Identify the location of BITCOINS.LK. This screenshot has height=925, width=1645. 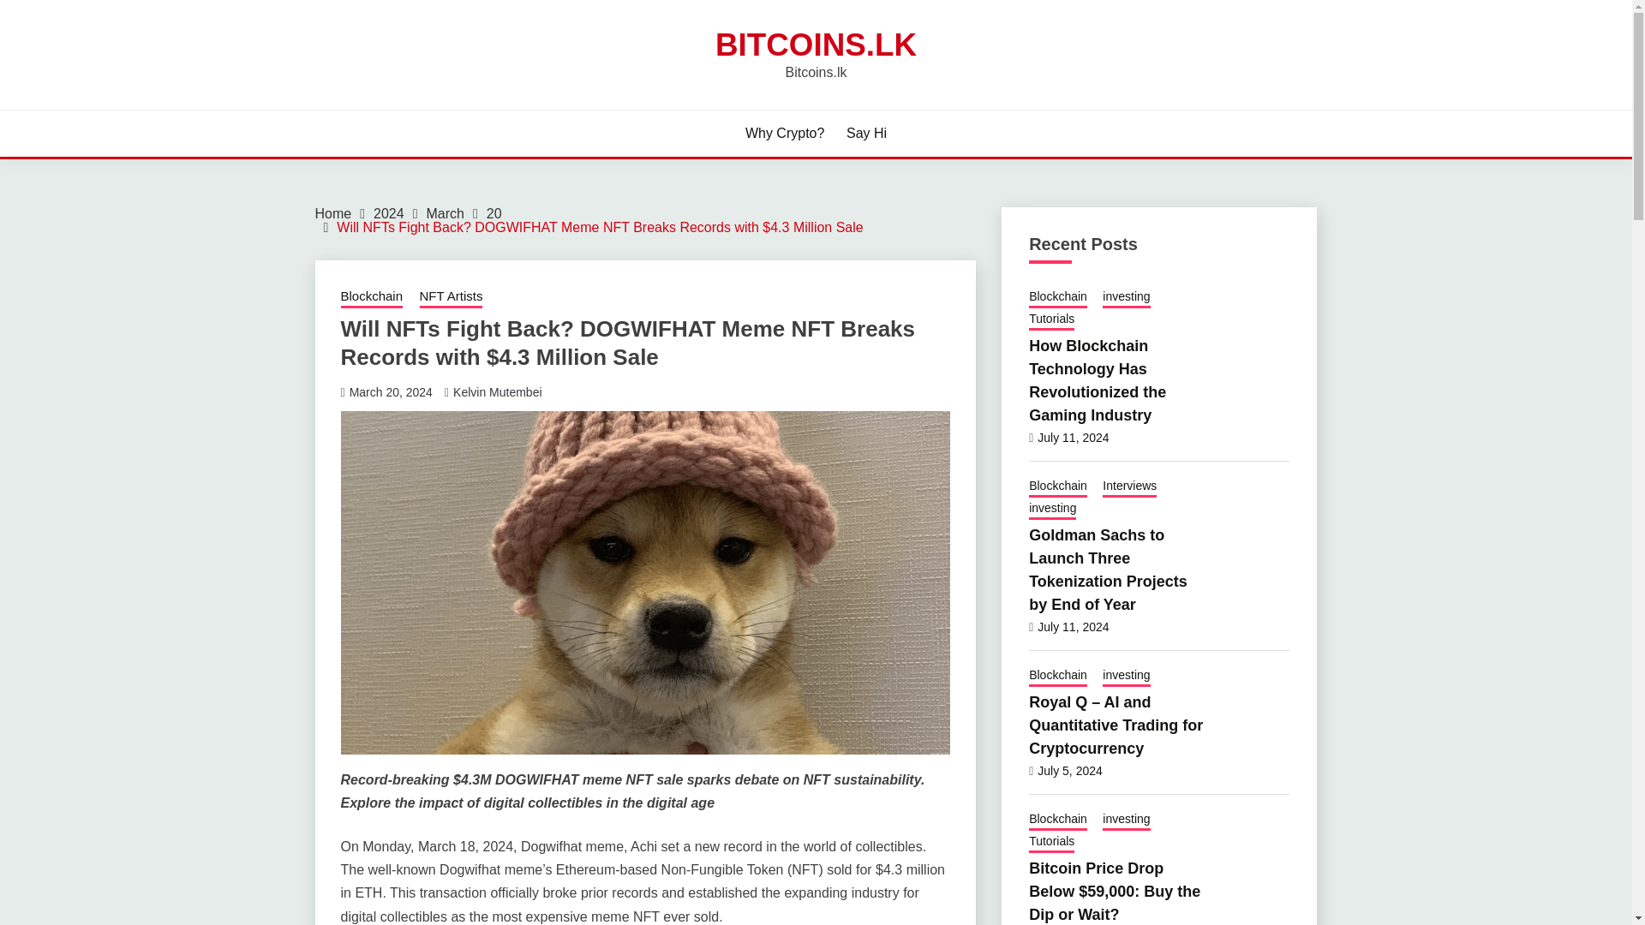
(816, 45).